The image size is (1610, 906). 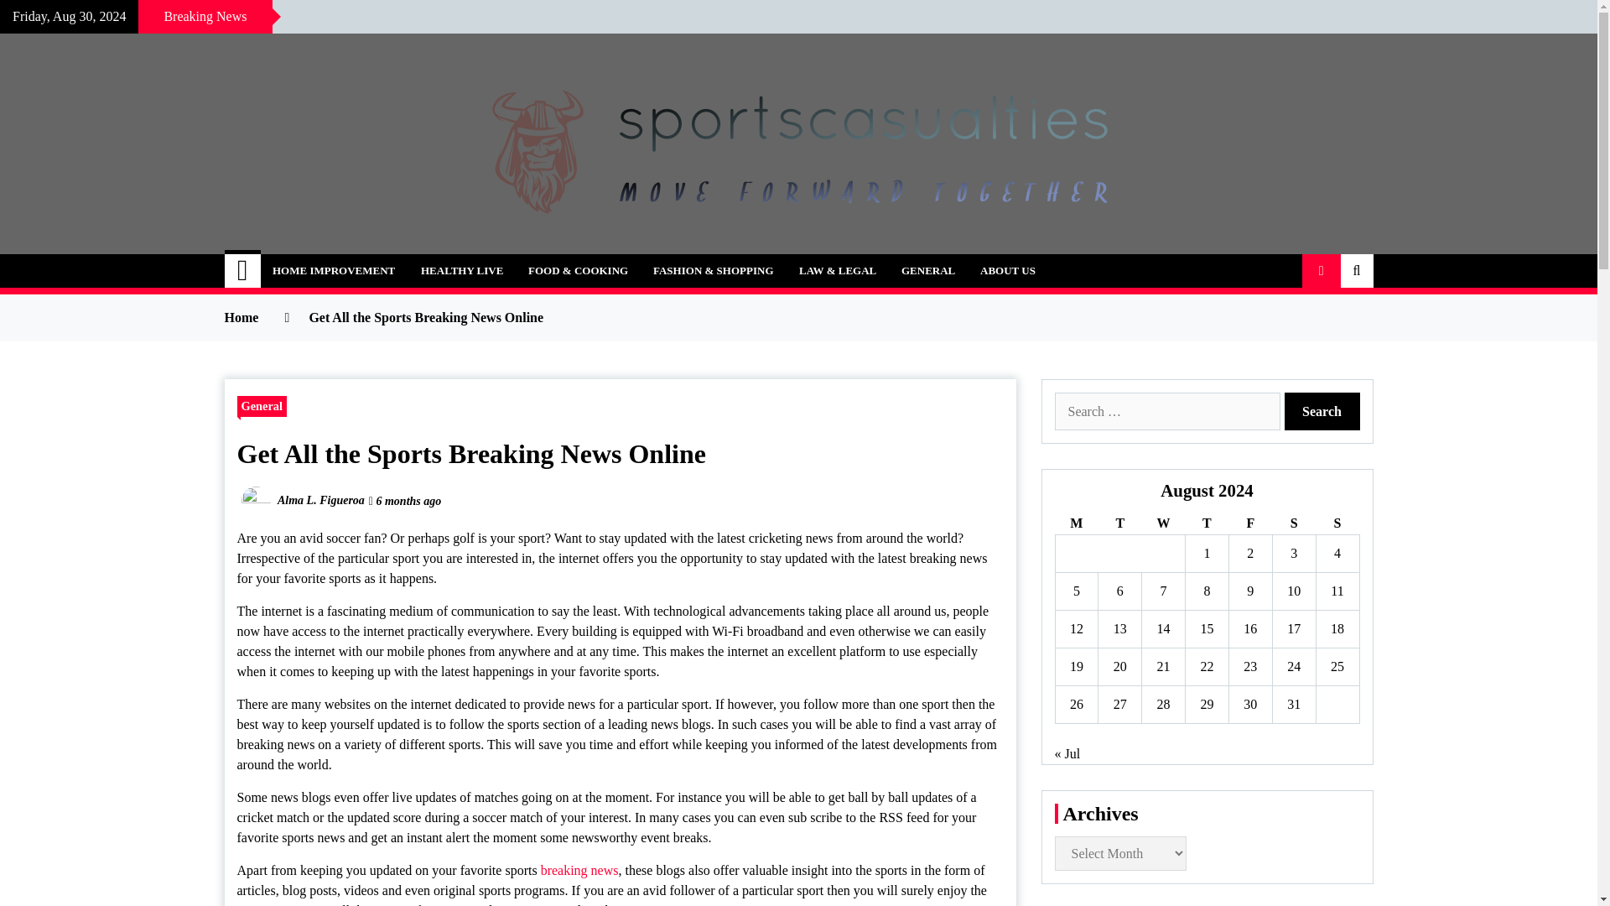 I want to click on Tuesday, so click(x=1119, y=523).